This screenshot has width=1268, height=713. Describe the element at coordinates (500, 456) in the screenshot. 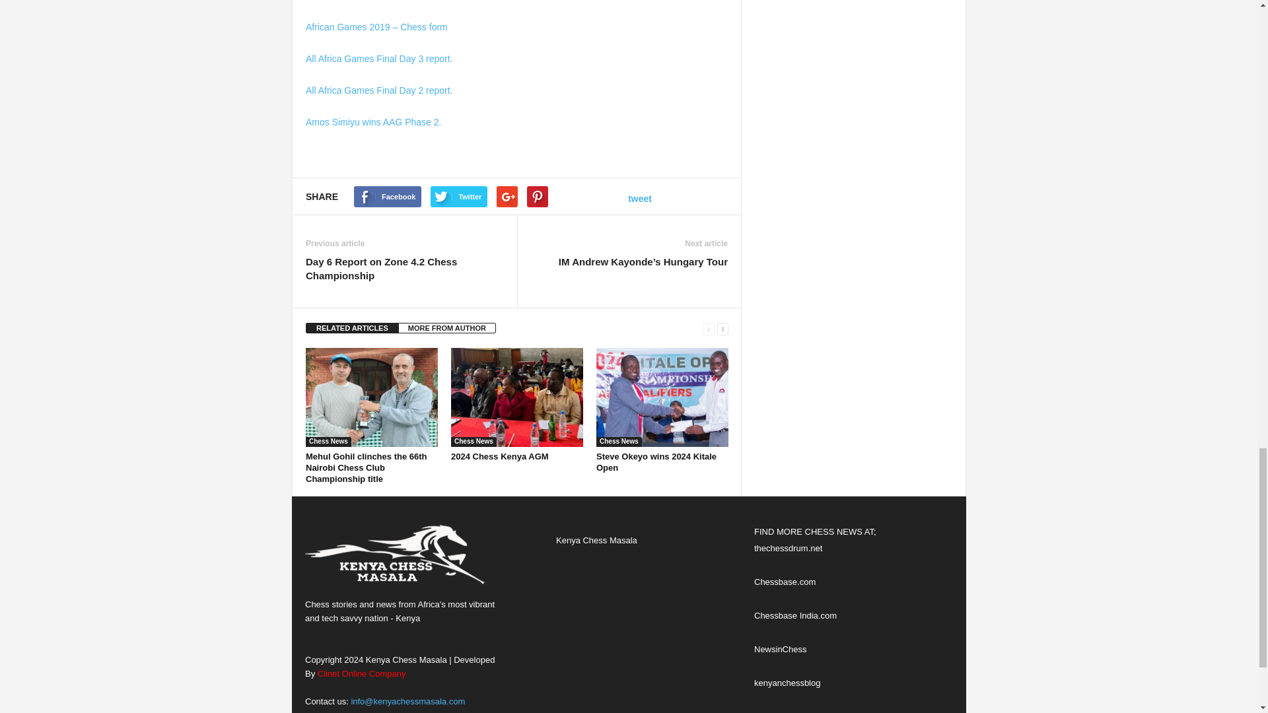

I see `2024 Chess Kenya AGM` at that location.